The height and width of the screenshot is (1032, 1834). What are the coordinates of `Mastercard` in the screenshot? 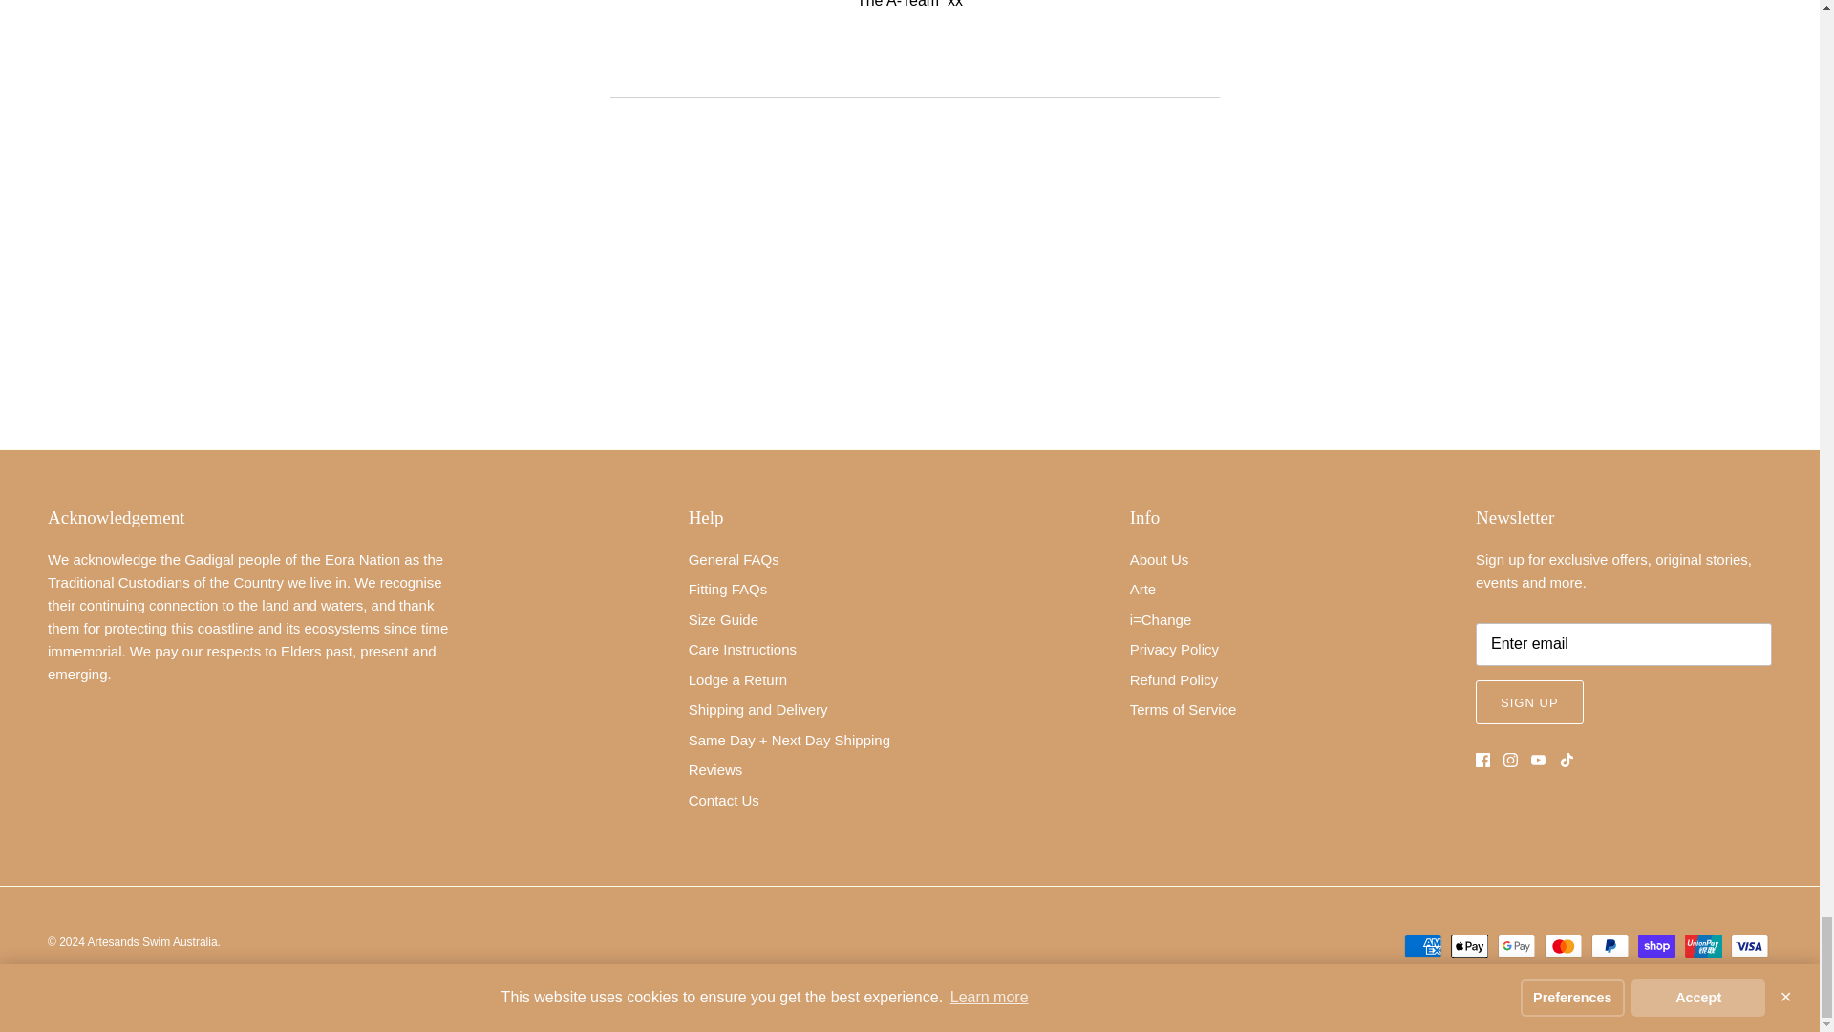 It's located at (1563, 946).